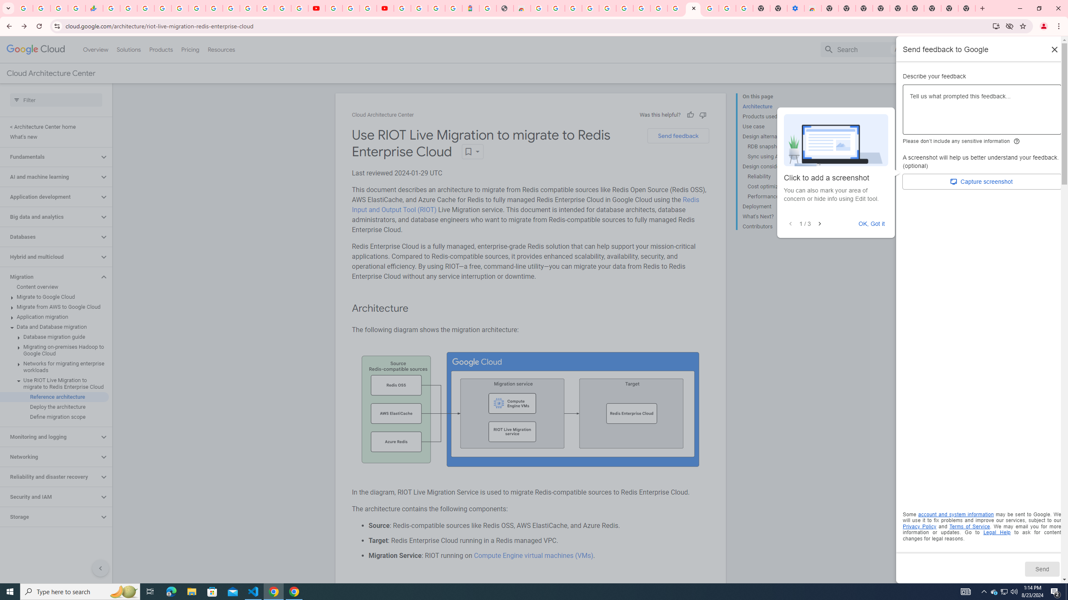 The width and height of the screenshot is (1068, 600). What do you see at coordinates (300, 8) in the screenshot?
I see `Privacy Checkup` at bounding box center [300, 8].